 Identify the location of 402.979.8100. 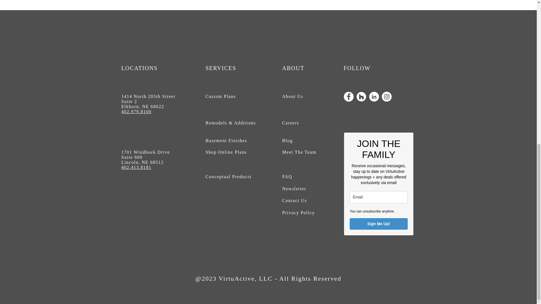
(136, 111).